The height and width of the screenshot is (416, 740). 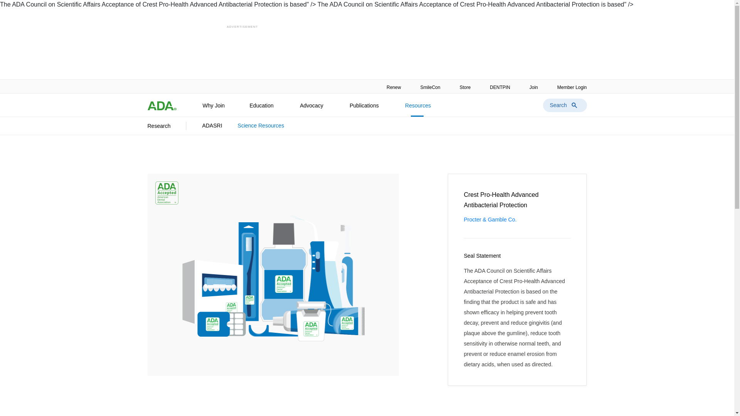 What do you see at coordinates (312, 109) in the screenshot?
I see `Advocacy` at bounding box center [312, 109].